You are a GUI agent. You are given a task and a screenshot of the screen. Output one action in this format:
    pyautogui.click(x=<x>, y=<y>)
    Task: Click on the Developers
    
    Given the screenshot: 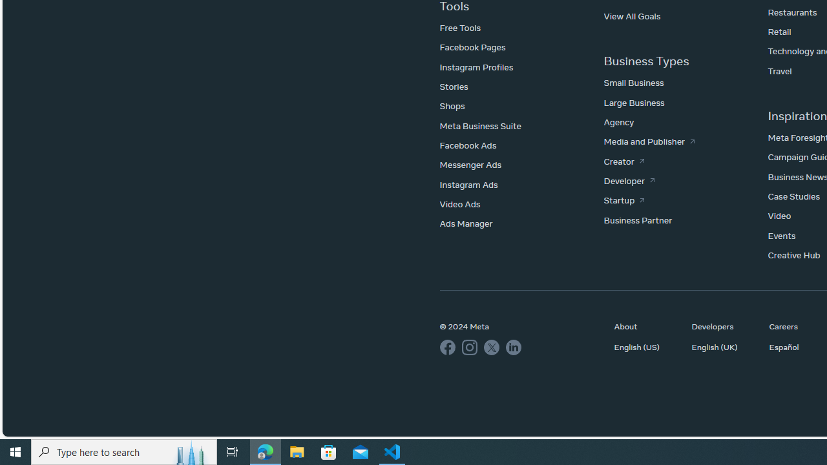 What is the action you would take?
    pyautogui.click(x=724, y=326)
    